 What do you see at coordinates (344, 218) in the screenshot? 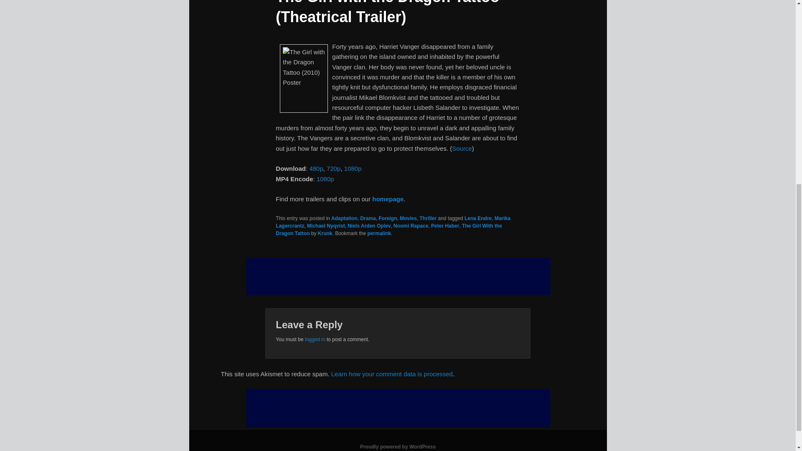
I see `Adaptation` at bounding box center [344, 218].